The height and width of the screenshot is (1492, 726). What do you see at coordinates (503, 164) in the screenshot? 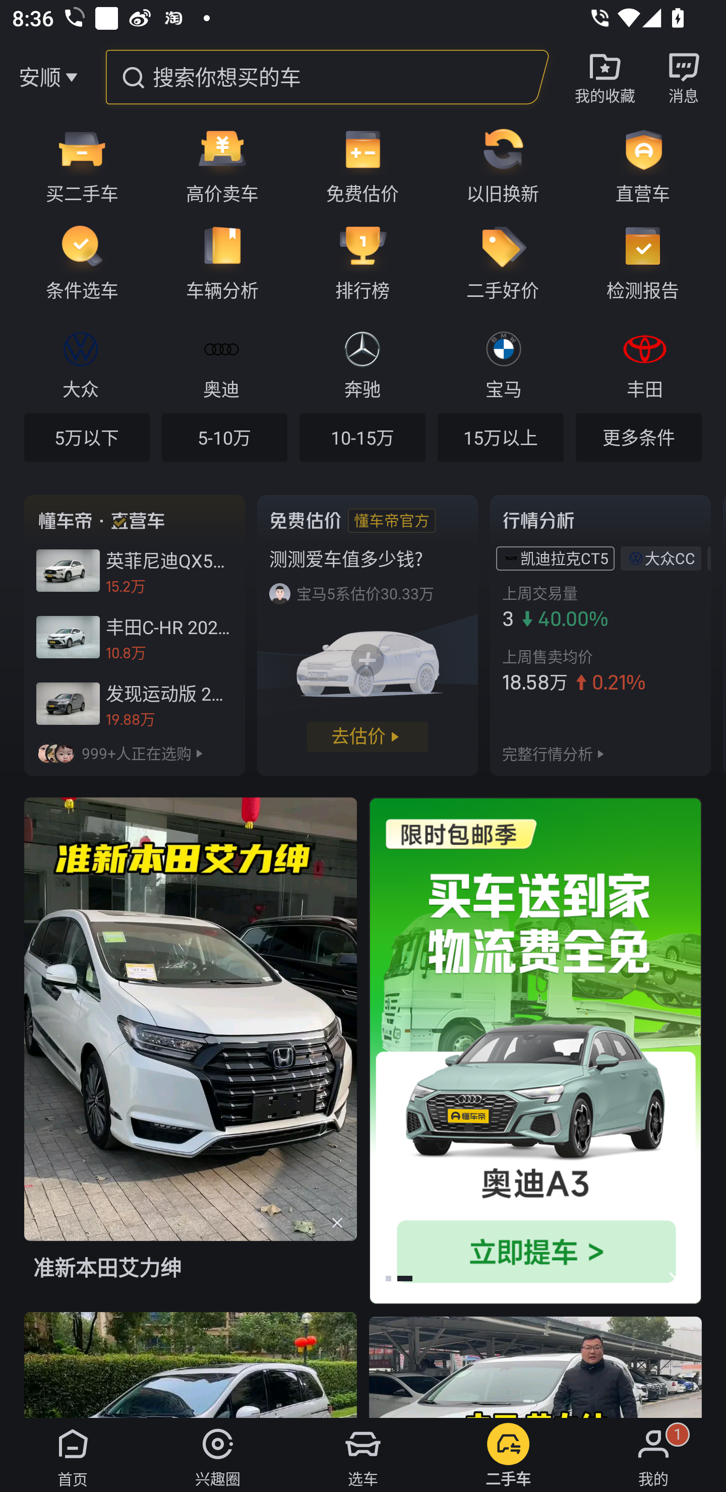
I see `以旧换新` at bounding box center [503, 164].